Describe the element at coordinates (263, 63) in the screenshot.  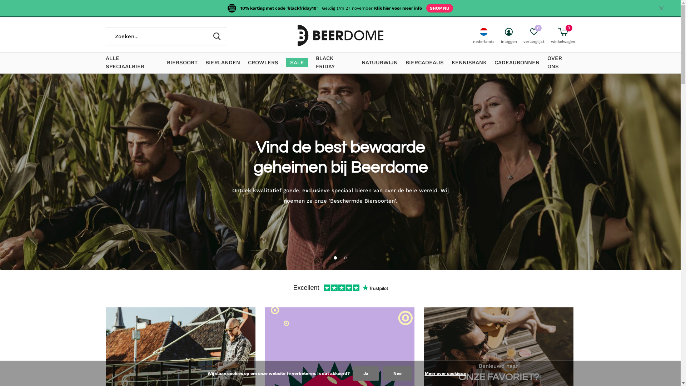
I see `CROWLERS` at that location.